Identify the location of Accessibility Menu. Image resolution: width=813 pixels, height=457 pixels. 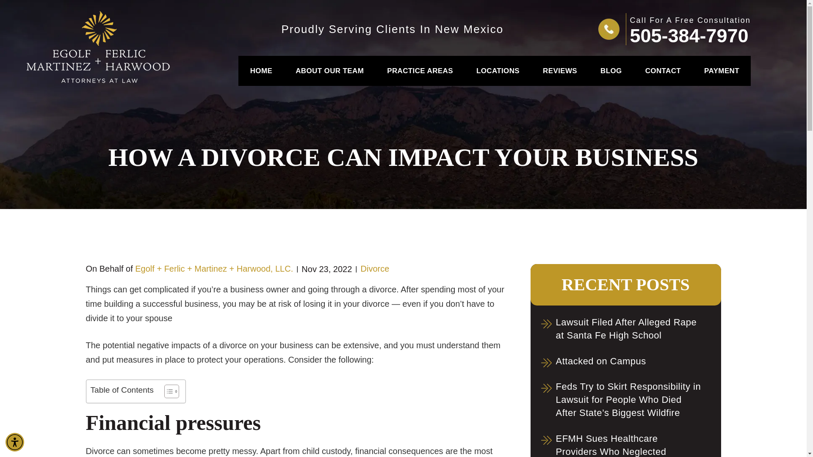
(15, 442).